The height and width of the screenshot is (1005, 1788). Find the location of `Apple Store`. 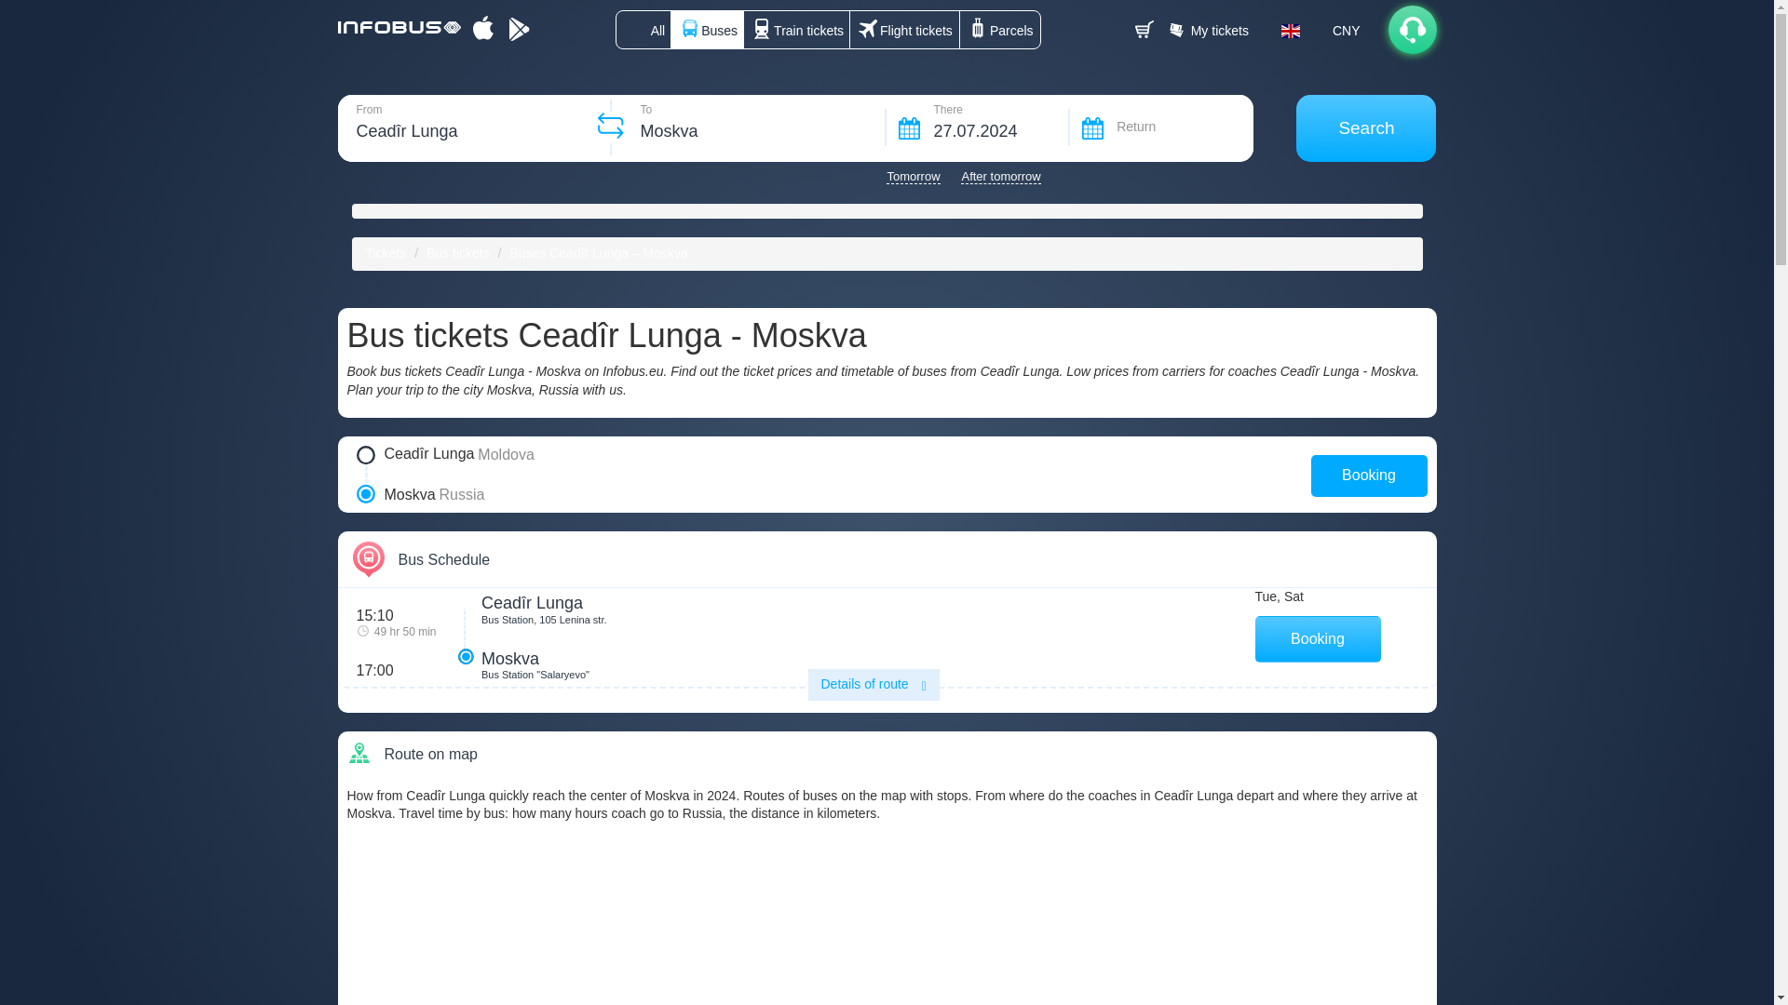

Apple Store is located at coordinates (483, 29).